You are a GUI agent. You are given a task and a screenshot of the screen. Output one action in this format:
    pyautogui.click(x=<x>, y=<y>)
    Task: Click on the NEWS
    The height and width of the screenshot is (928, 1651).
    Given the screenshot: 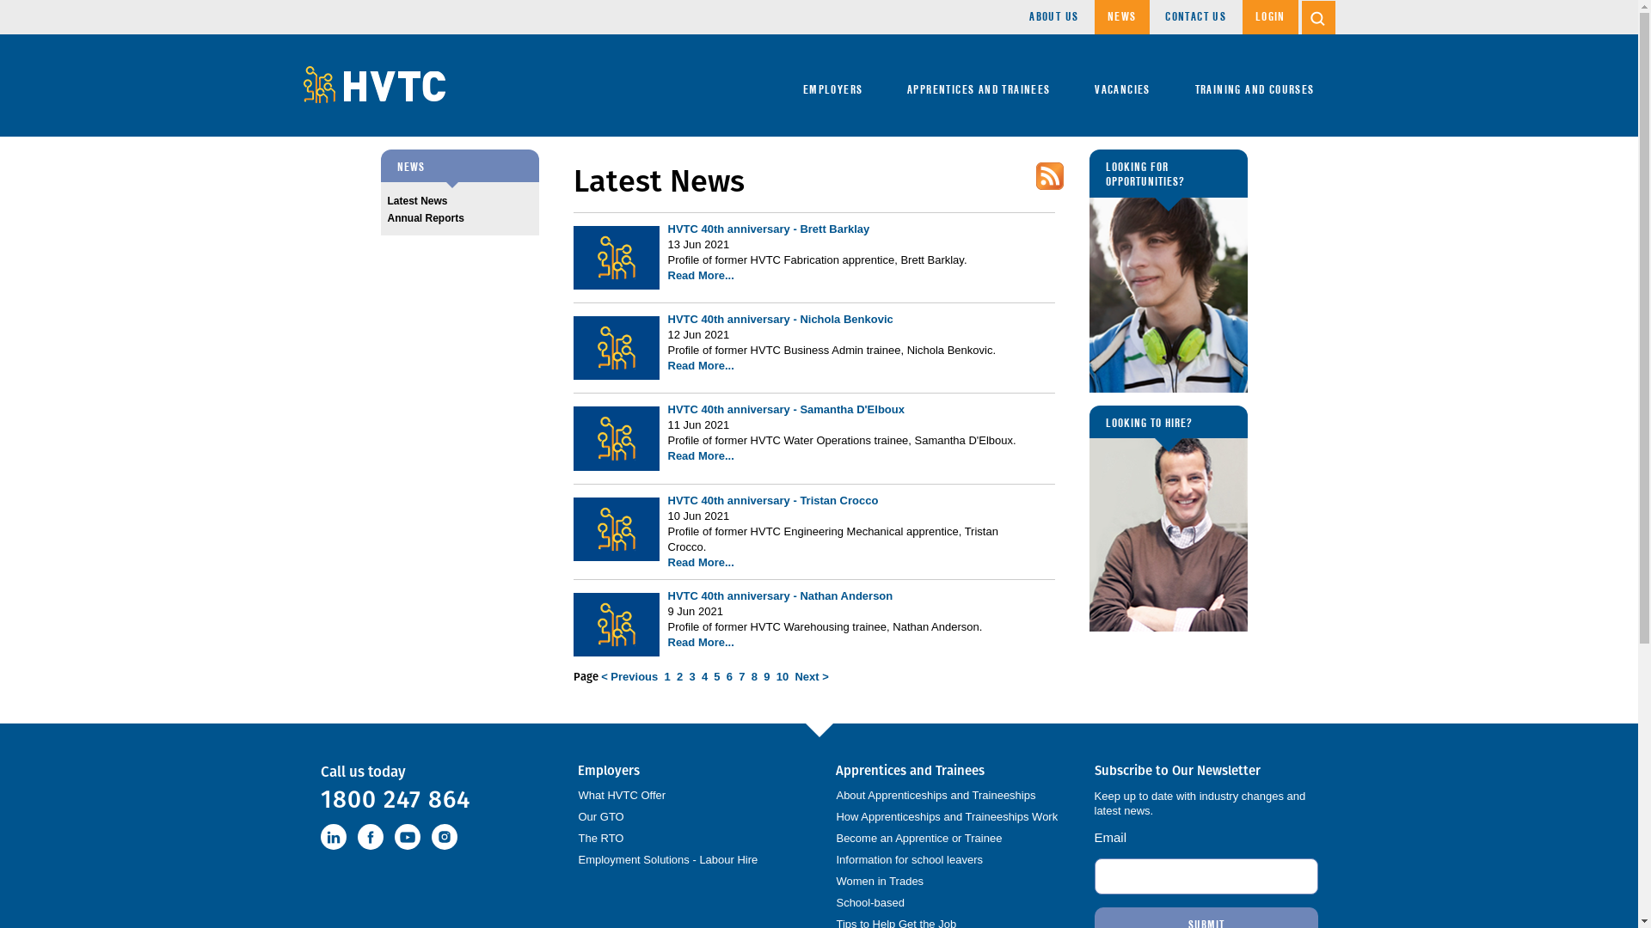 What is the action you would take?
    pyautogui.click(x=1122, y=17)
    